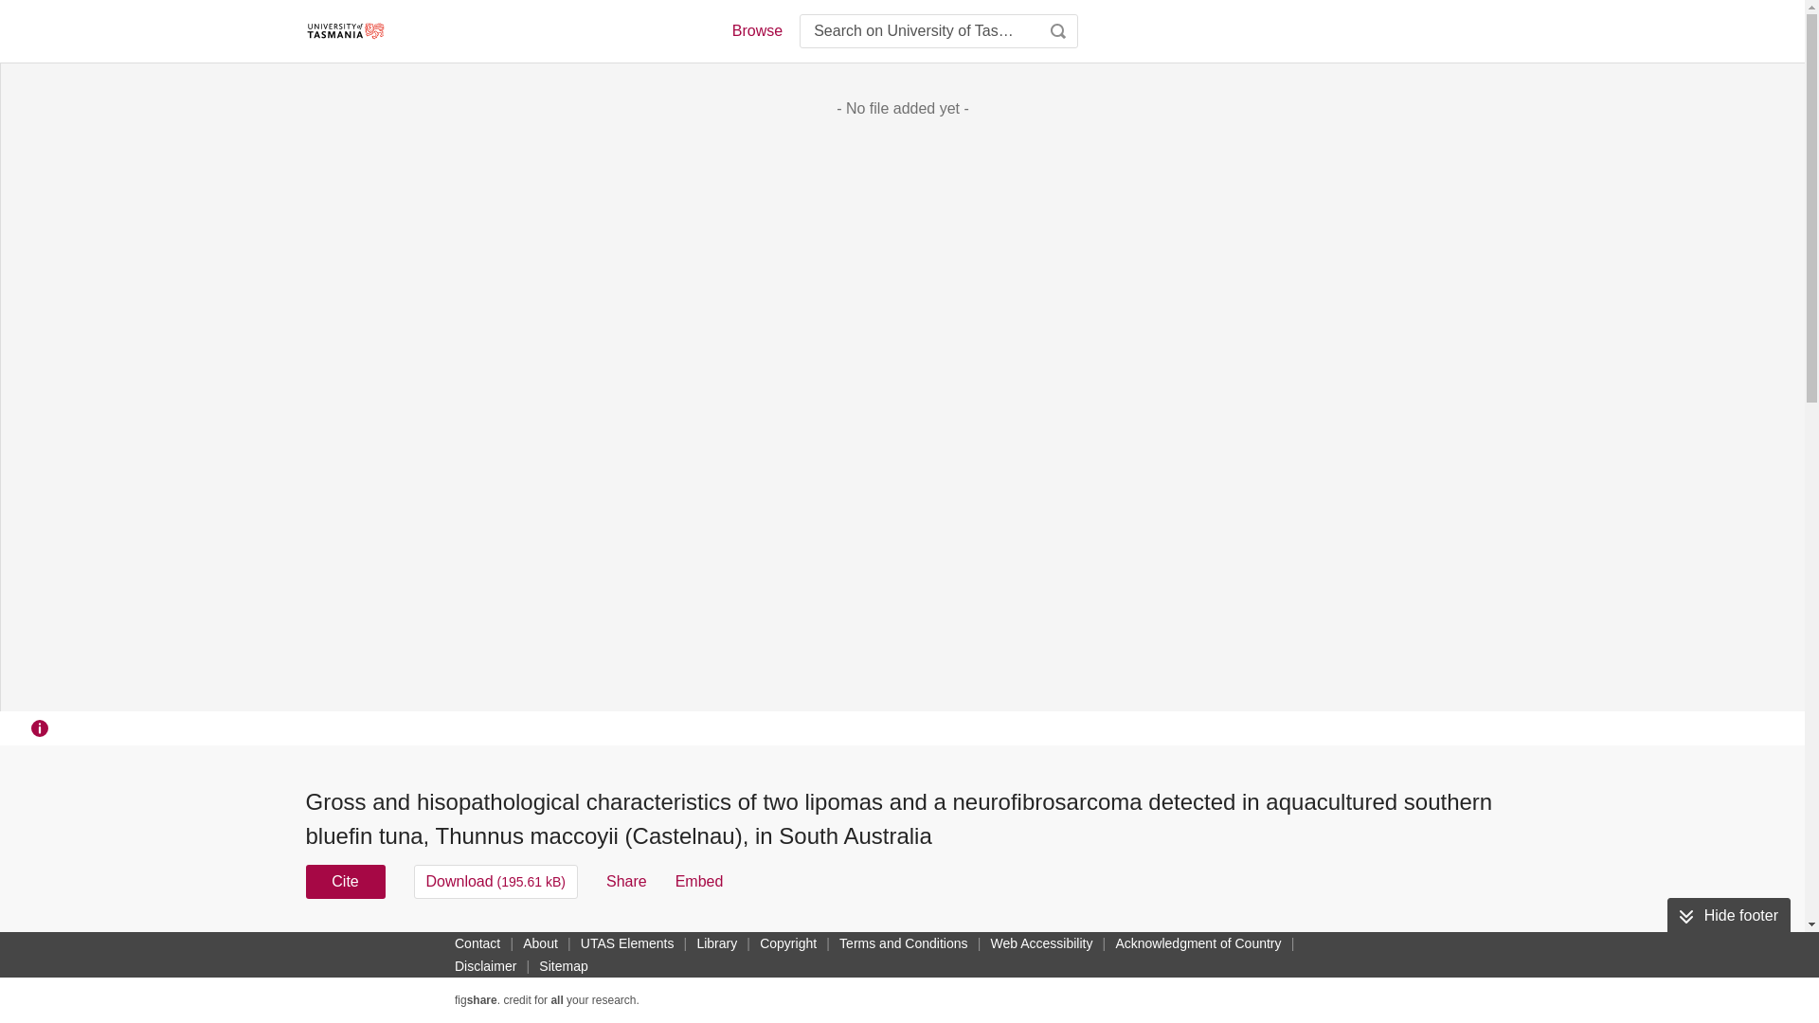 The height and width of the screenshot is (1023, 1819). Describe the element at coordinates (540, 942) in the screenshot. I see `About` at that location.